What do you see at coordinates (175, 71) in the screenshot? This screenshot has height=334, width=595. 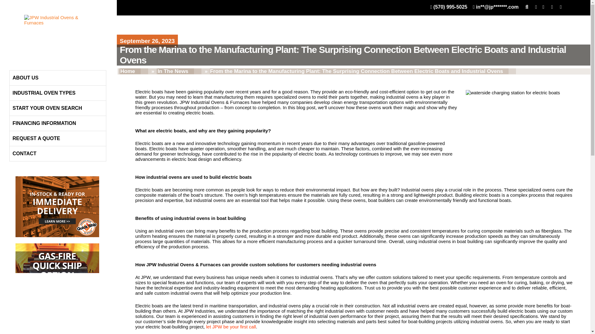 I see `In The News` at bounding box center [175, 71].